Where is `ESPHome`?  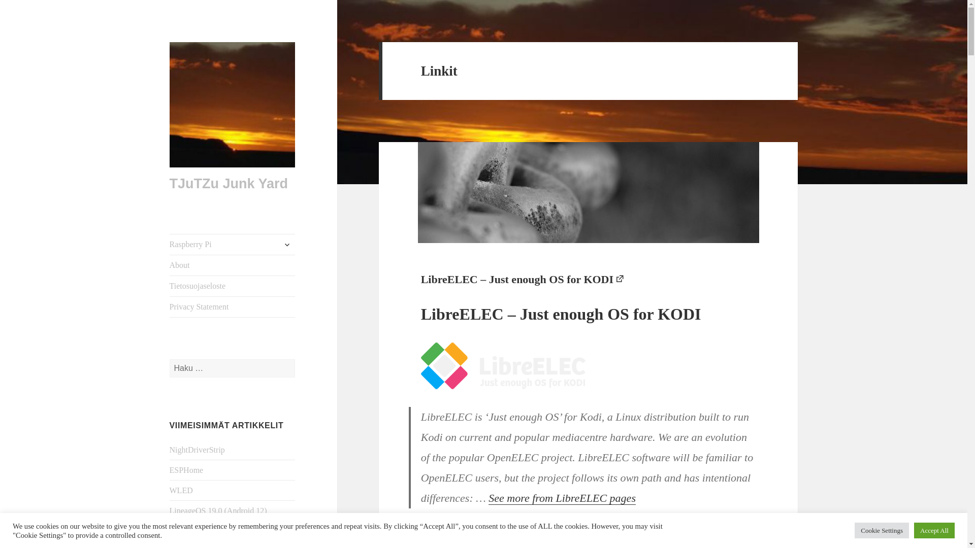
ESPHome is located at coordinates (187, 470).